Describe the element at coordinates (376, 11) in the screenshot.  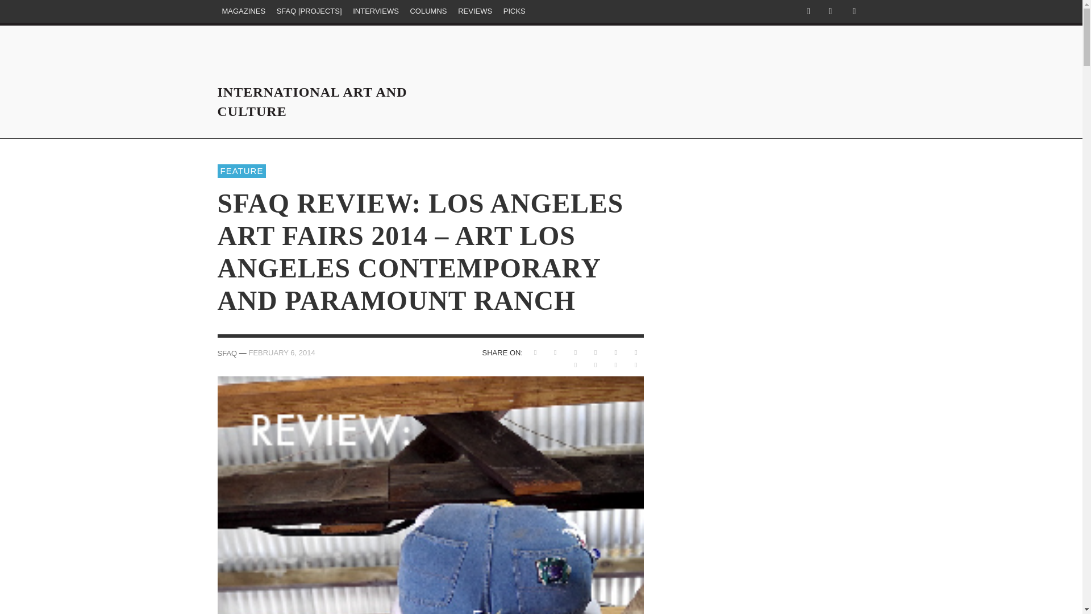
I see `INTERVIEWS` at that location.